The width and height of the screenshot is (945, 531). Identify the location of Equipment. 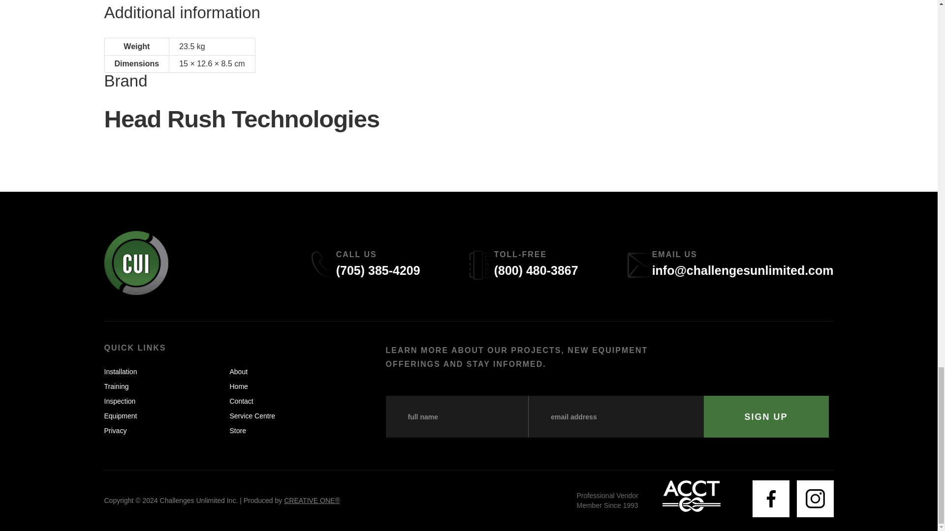
(120, 416).